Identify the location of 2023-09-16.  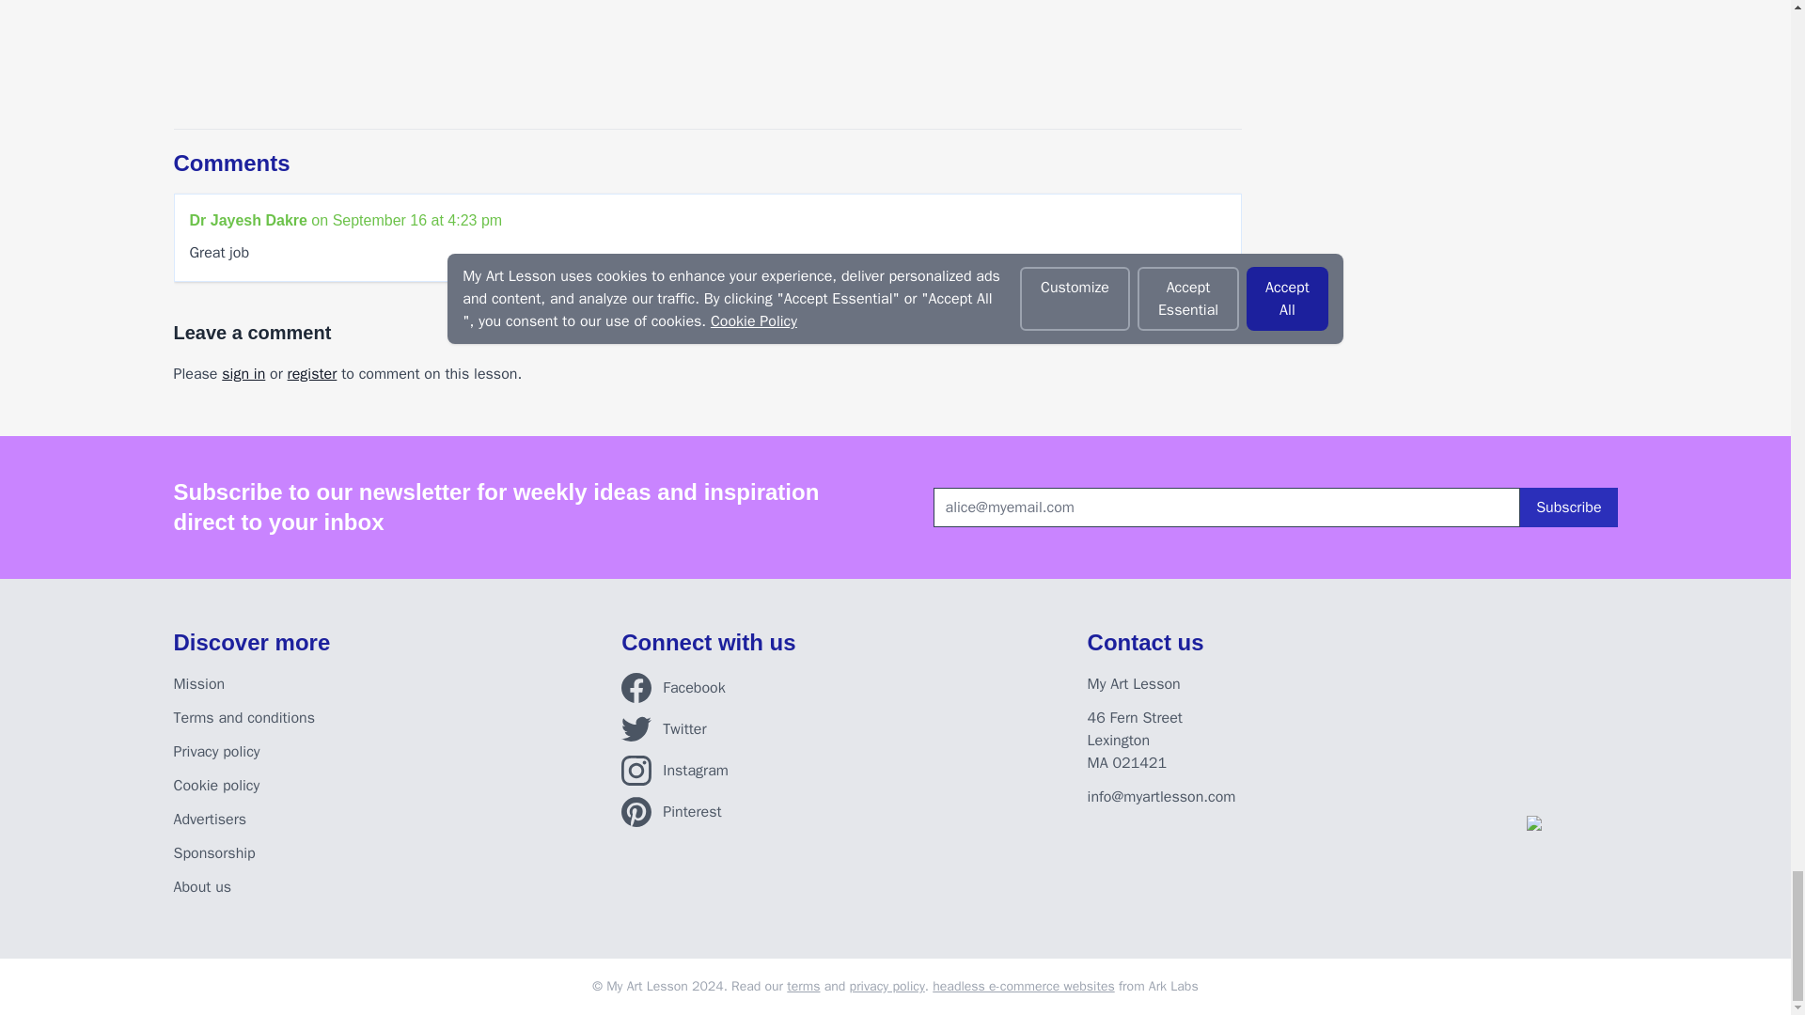
(417, 220).